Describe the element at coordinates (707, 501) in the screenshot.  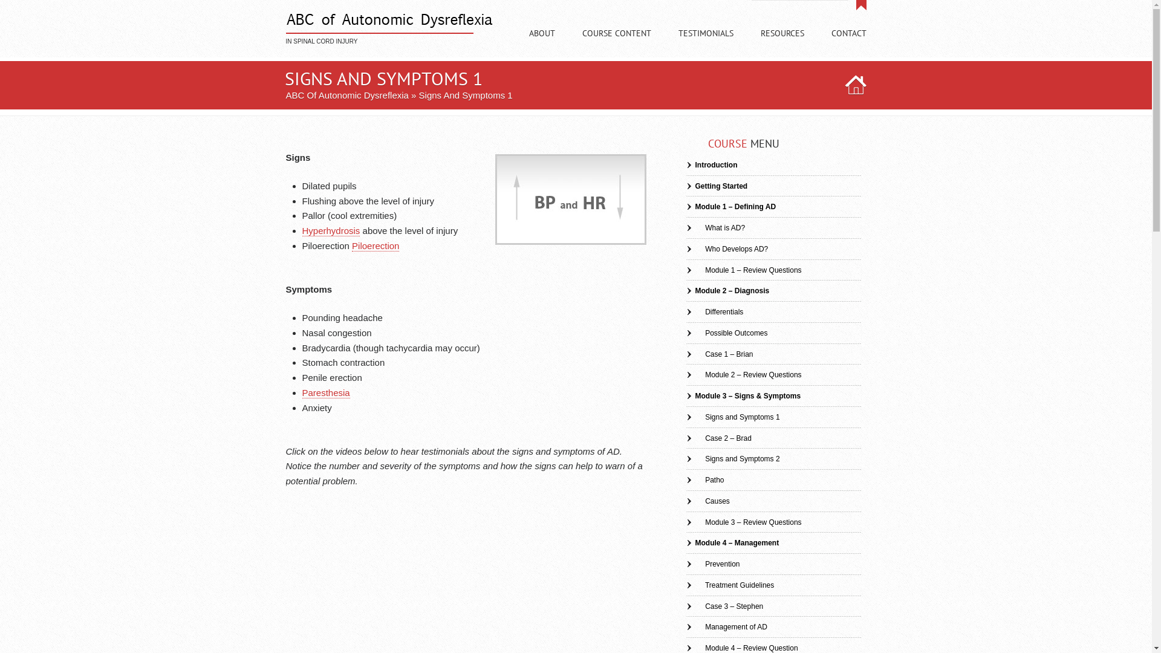
I see `     Causes` at that location.